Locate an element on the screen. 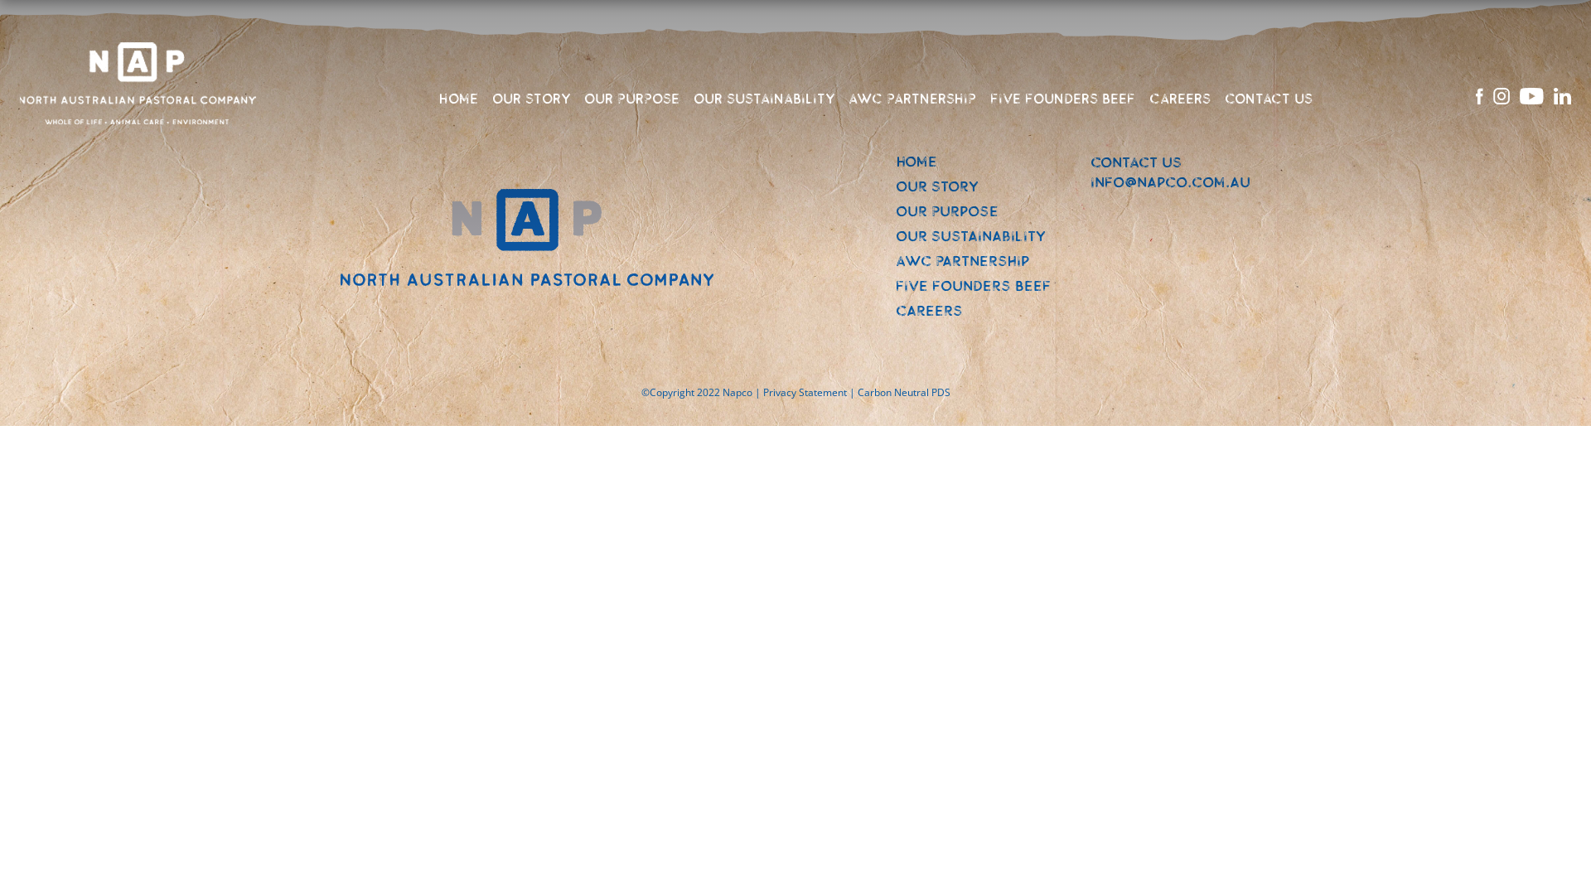  Our Story is located at coordinates (937, 186).